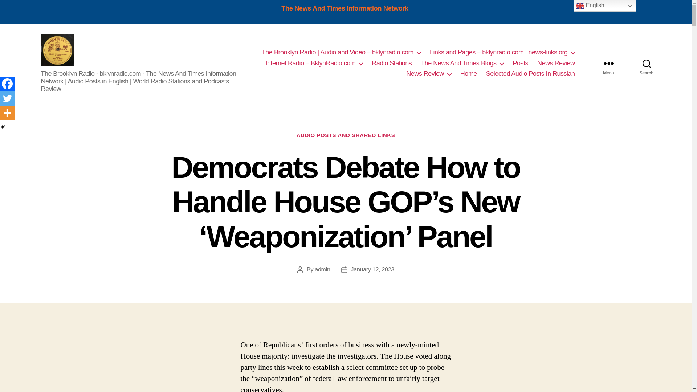  I want to click on News Review, so click(428, 74).